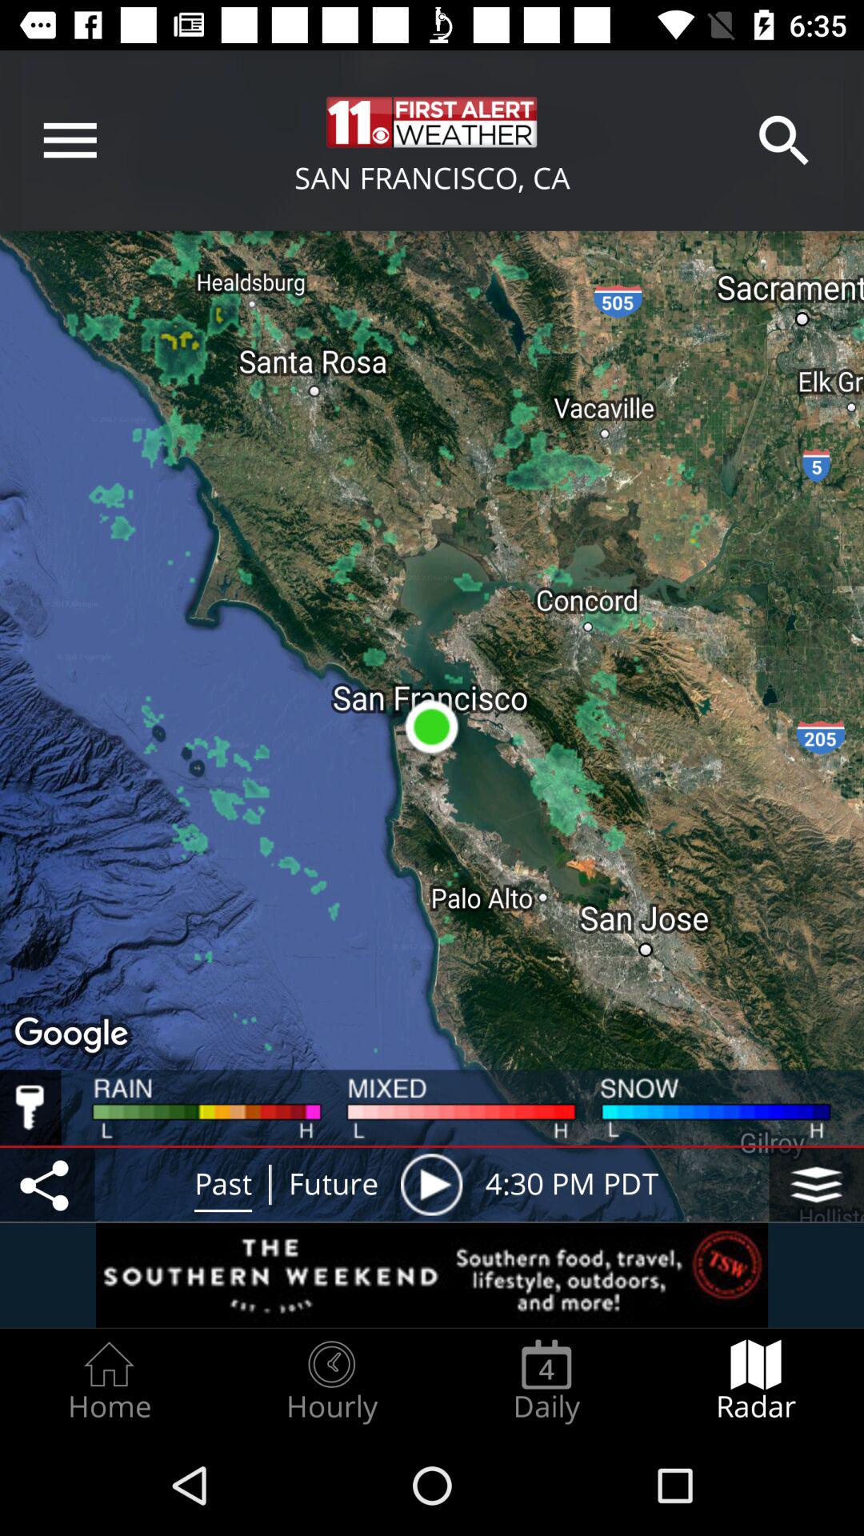 The height and width of the screenshot is (1536, 864). I want to click on select play button behind the future  icon, so click(432, 1184).